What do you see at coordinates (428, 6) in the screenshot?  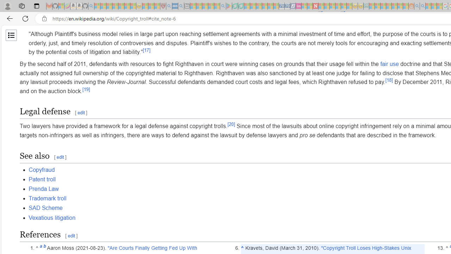 I see `Microsoft Start - Sleeping` at bounding box center [428, 6].